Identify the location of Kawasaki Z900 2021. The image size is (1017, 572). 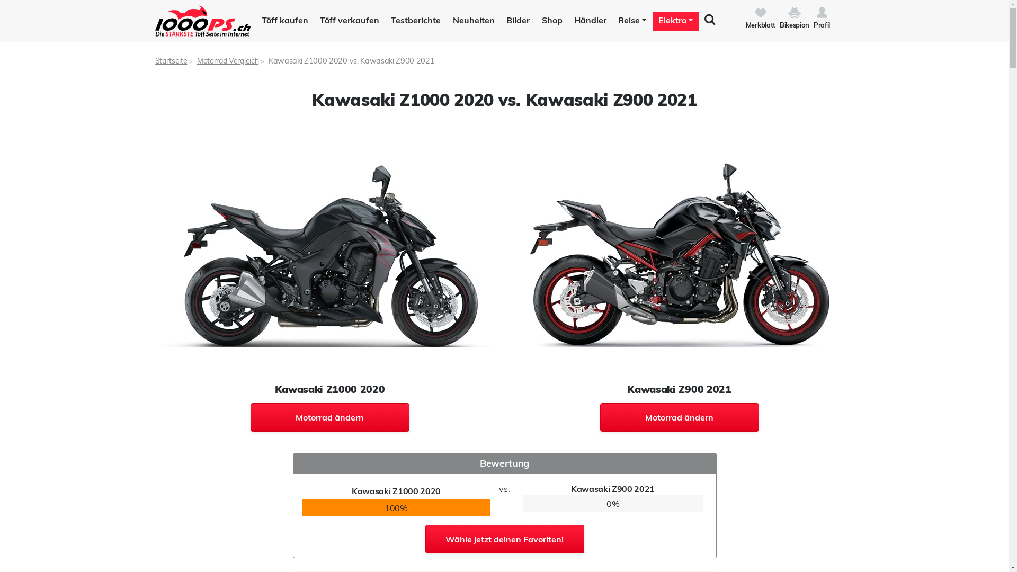
(679, 254).